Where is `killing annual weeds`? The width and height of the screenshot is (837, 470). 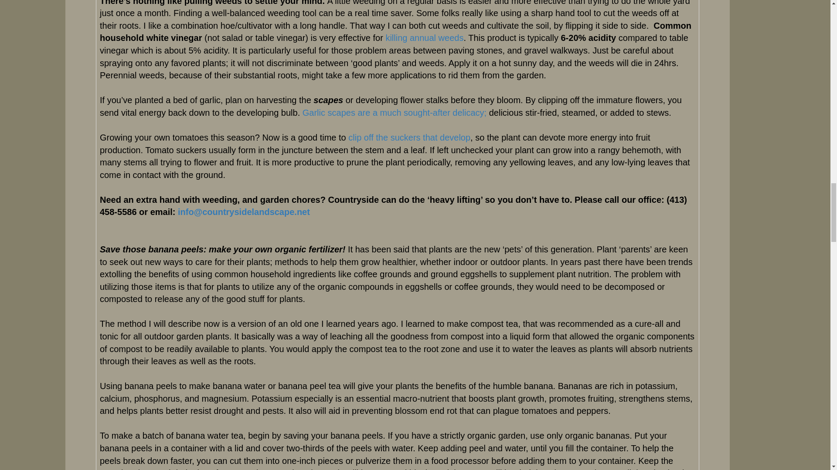 killing annual weeds is located at coordinates (424, 37).